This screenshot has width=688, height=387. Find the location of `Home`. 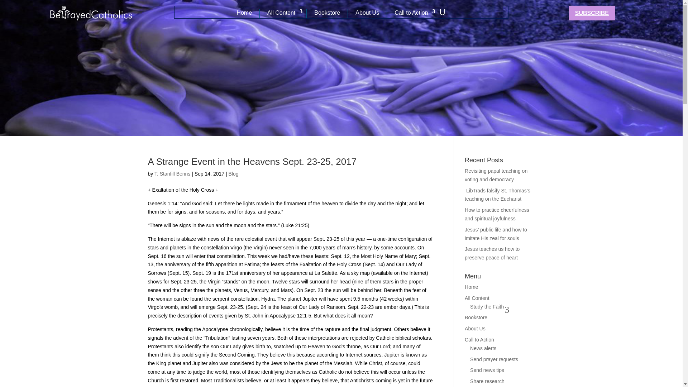

Home is located at coordinates (244, 13).